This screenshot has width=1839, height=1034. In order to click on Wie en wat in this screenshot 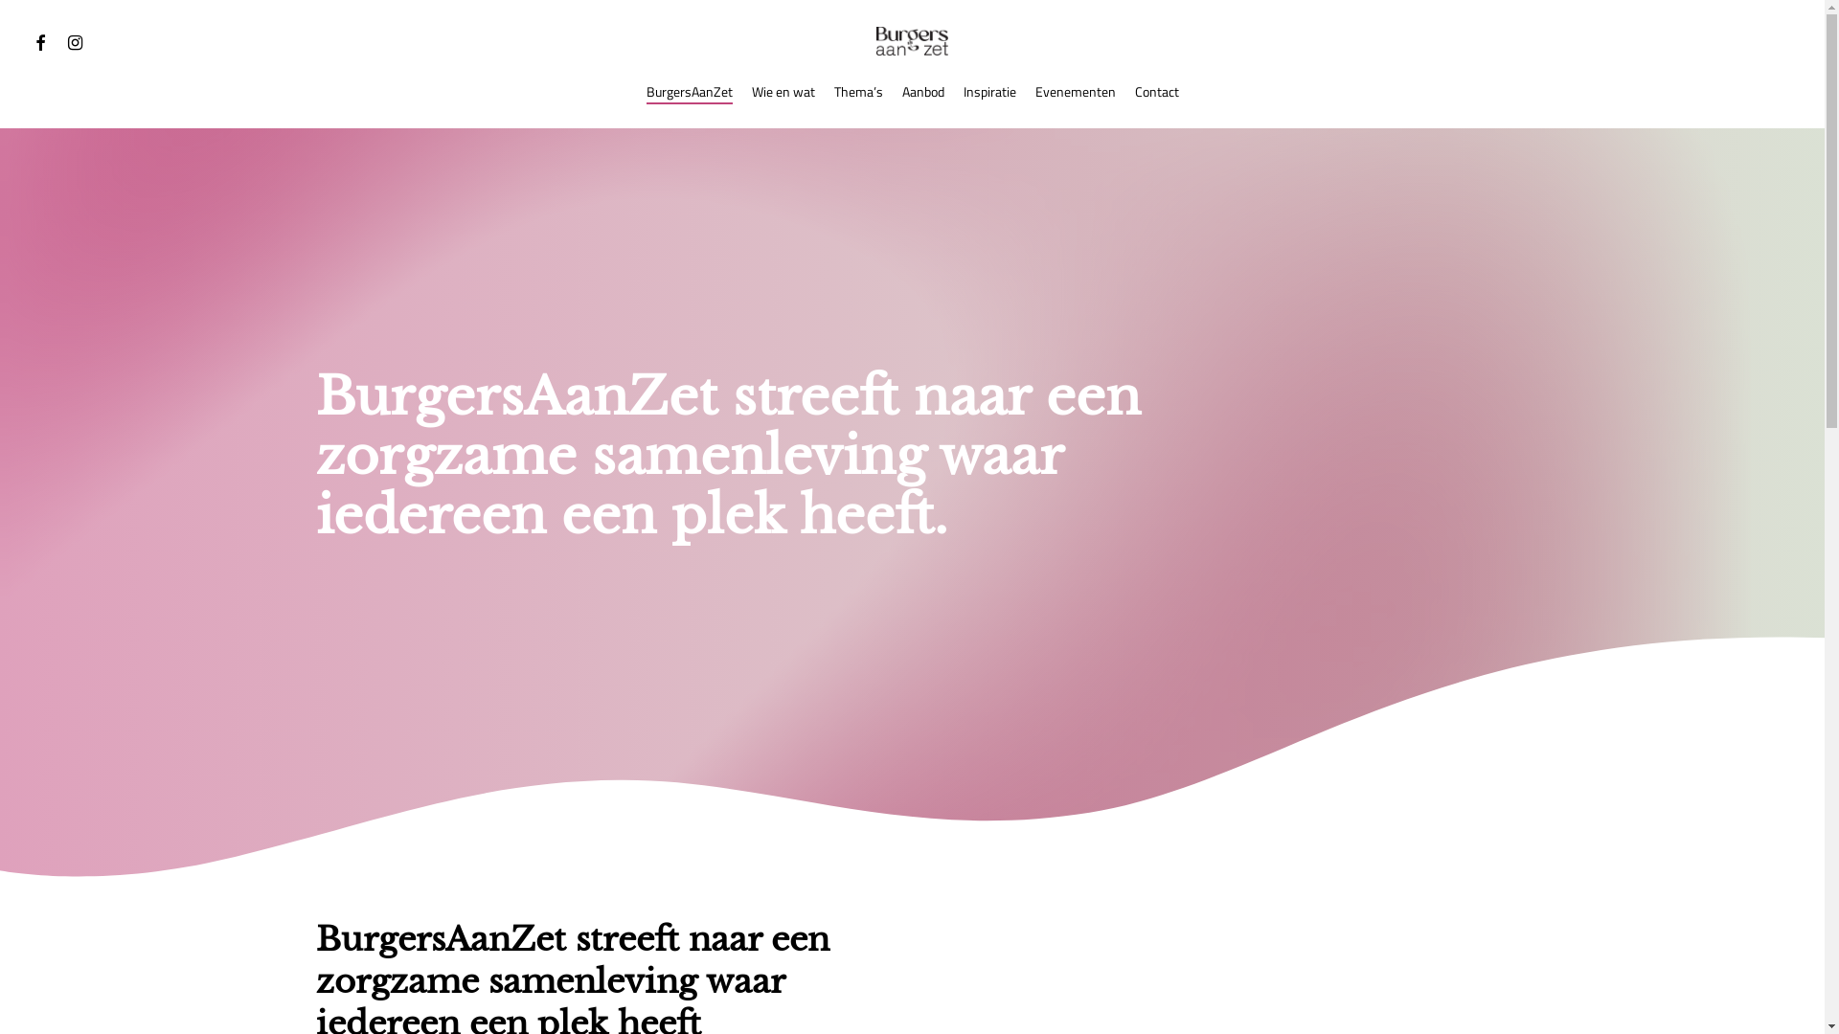, I will do `click(783, 92)`.